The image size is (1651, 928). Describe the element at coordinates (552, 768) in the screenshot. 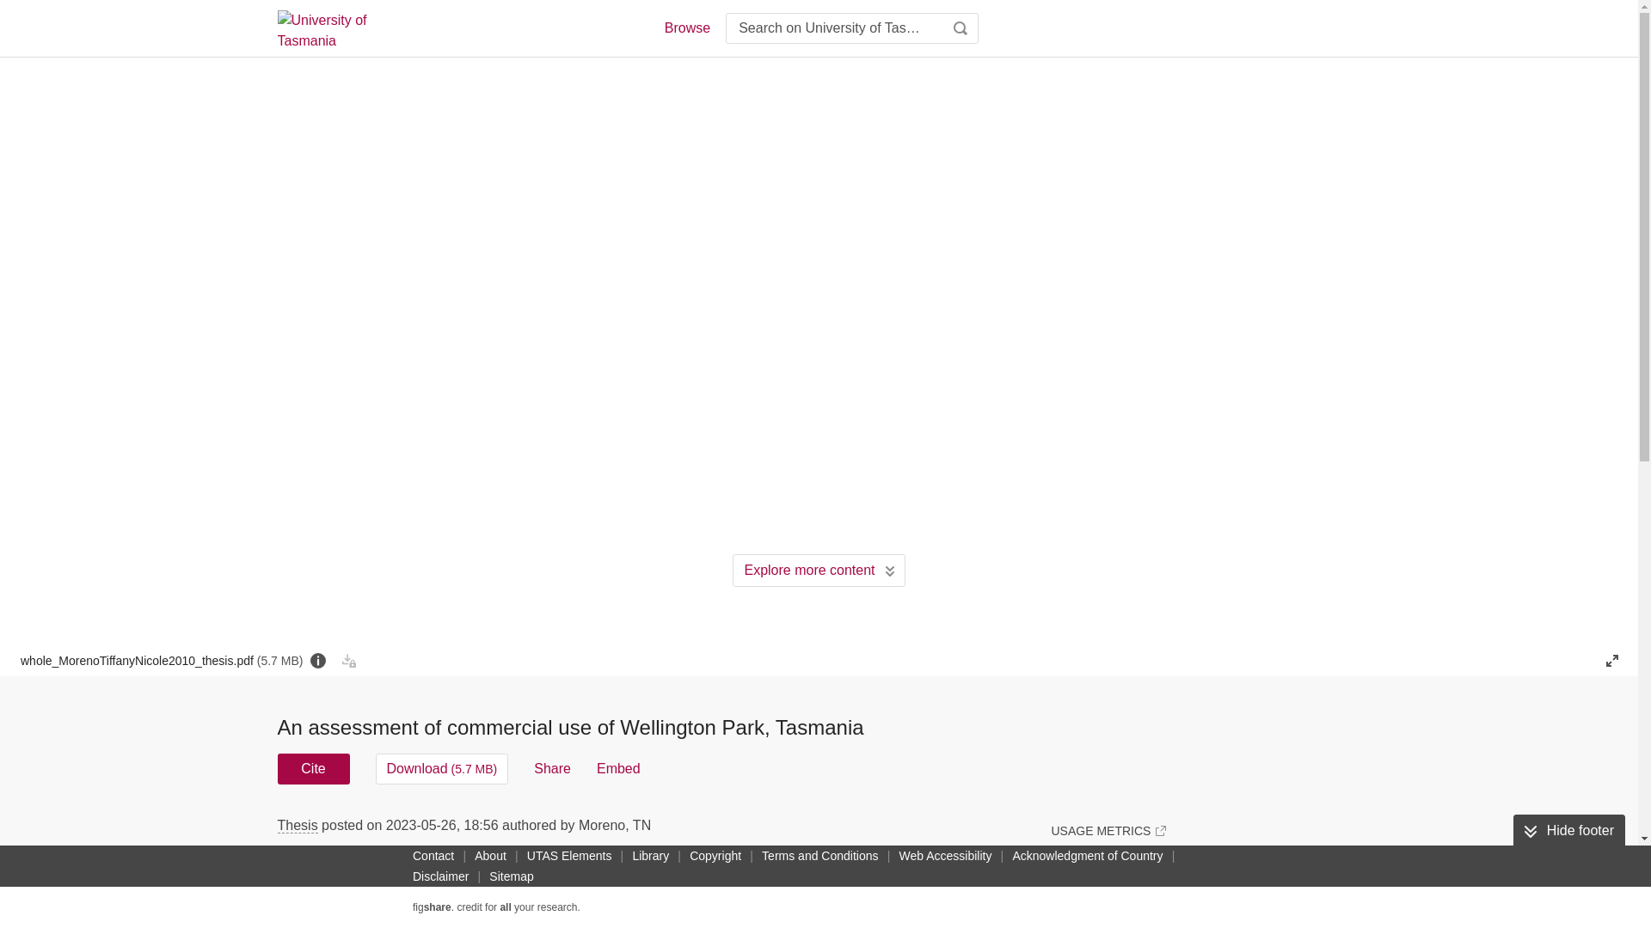

I see `Share` at that location.